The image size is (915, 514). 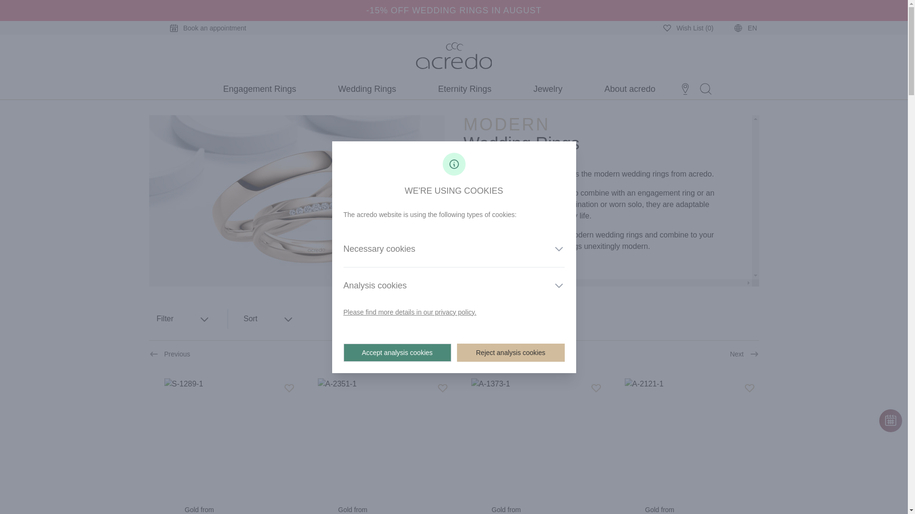 What do you see at coordinates (736, 27) in the screenshot?
I see `EN` at bounding box center [736, 27].